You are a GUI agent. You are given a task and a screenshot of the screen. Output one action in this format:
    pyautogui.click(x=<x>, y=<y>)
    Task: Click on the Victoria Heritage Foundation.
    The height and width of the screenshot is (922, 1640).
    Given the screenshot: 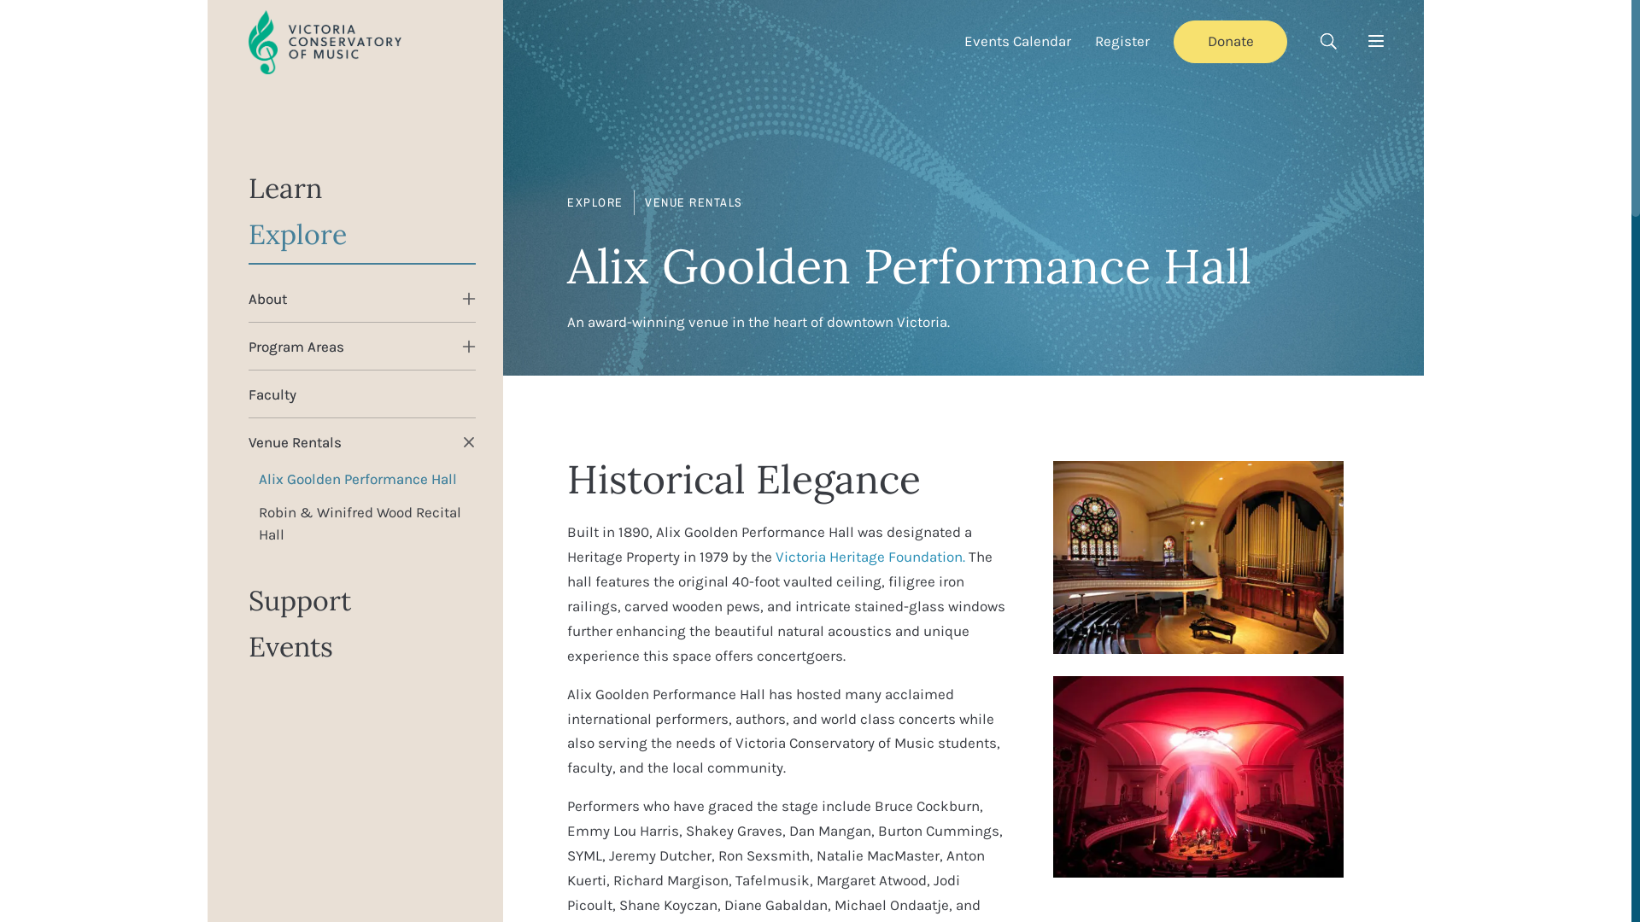 What is the action you would take?
    pyautogui.click(x=870, y=557)
    